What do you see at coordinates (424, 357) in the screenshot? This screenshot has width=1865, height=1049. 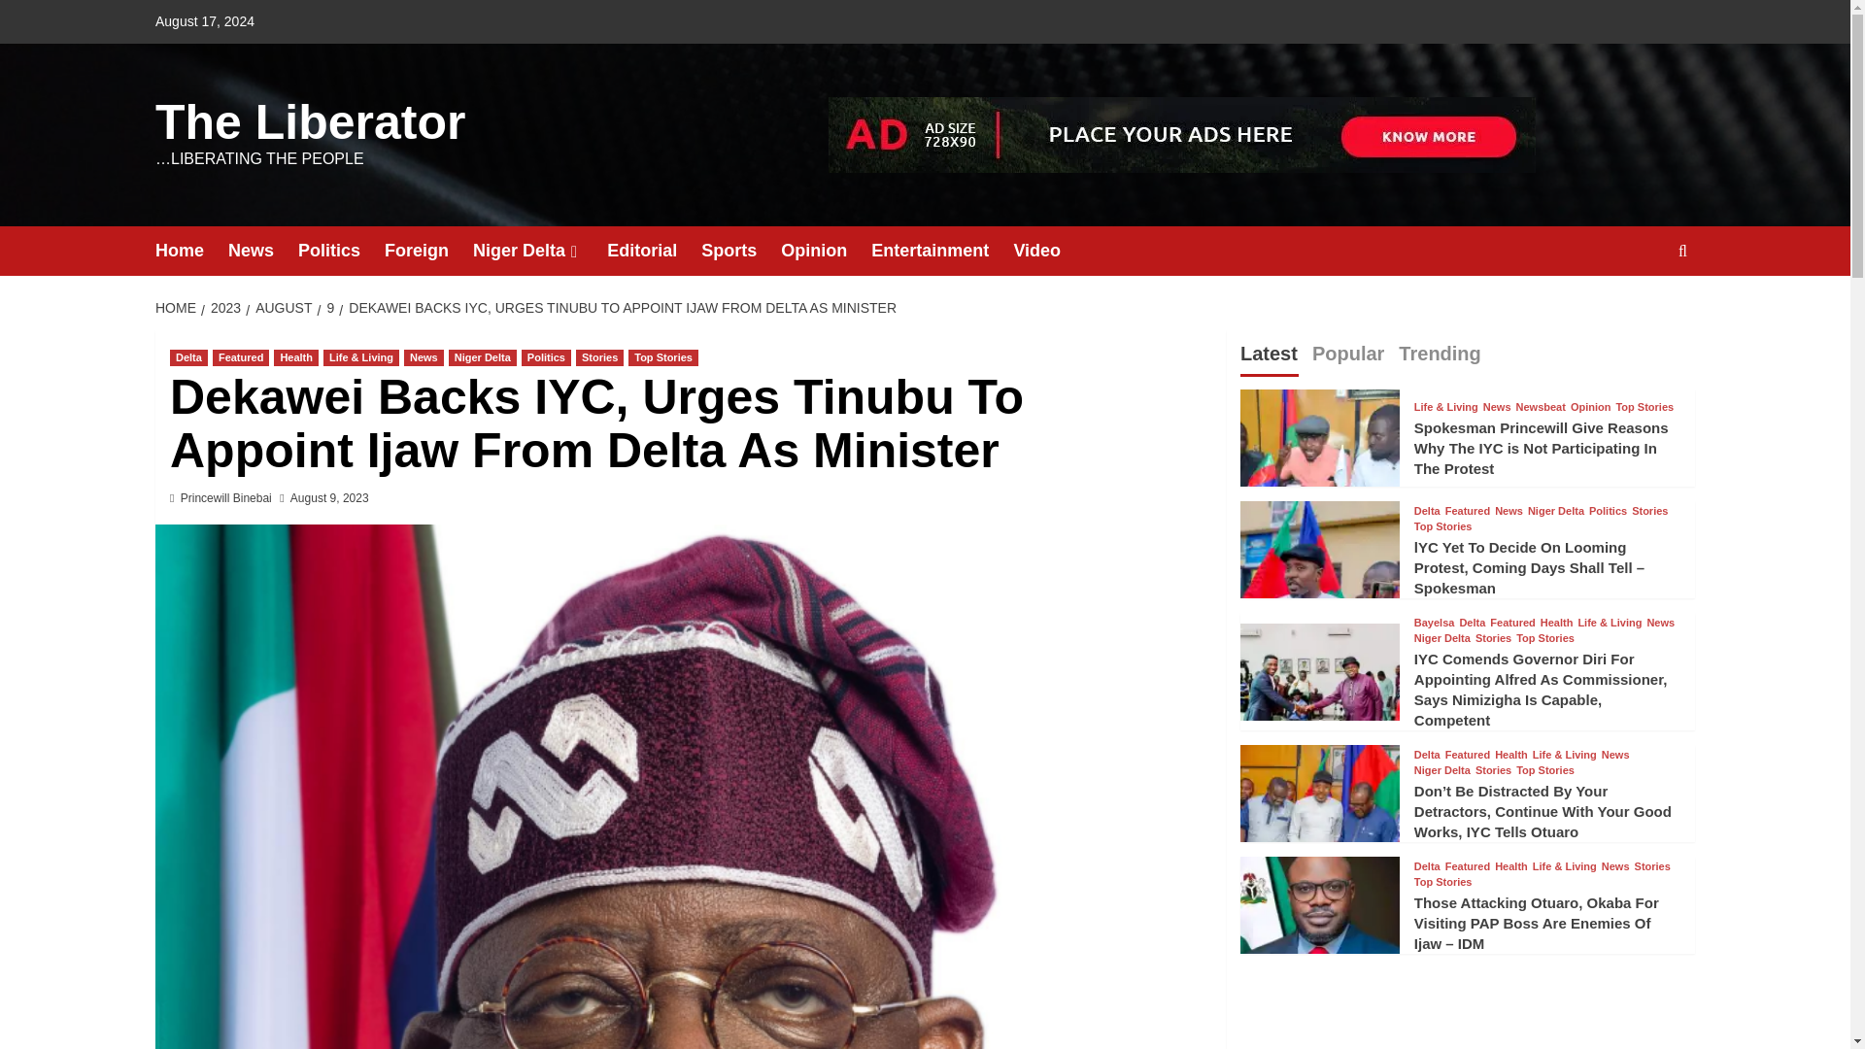 I see `News` at bounding box center [424, 357].